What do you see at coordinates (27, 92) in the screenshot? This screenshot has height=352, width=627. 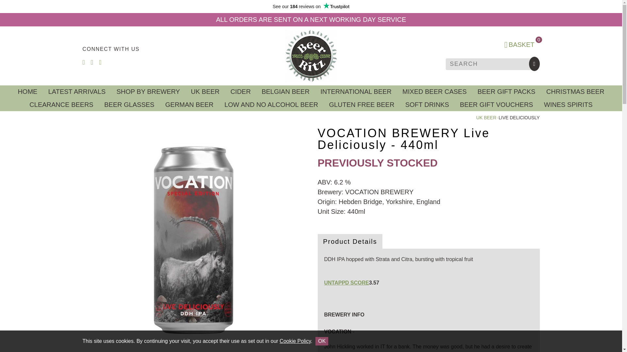 I see `HOME` at bounding box center [27, 92].